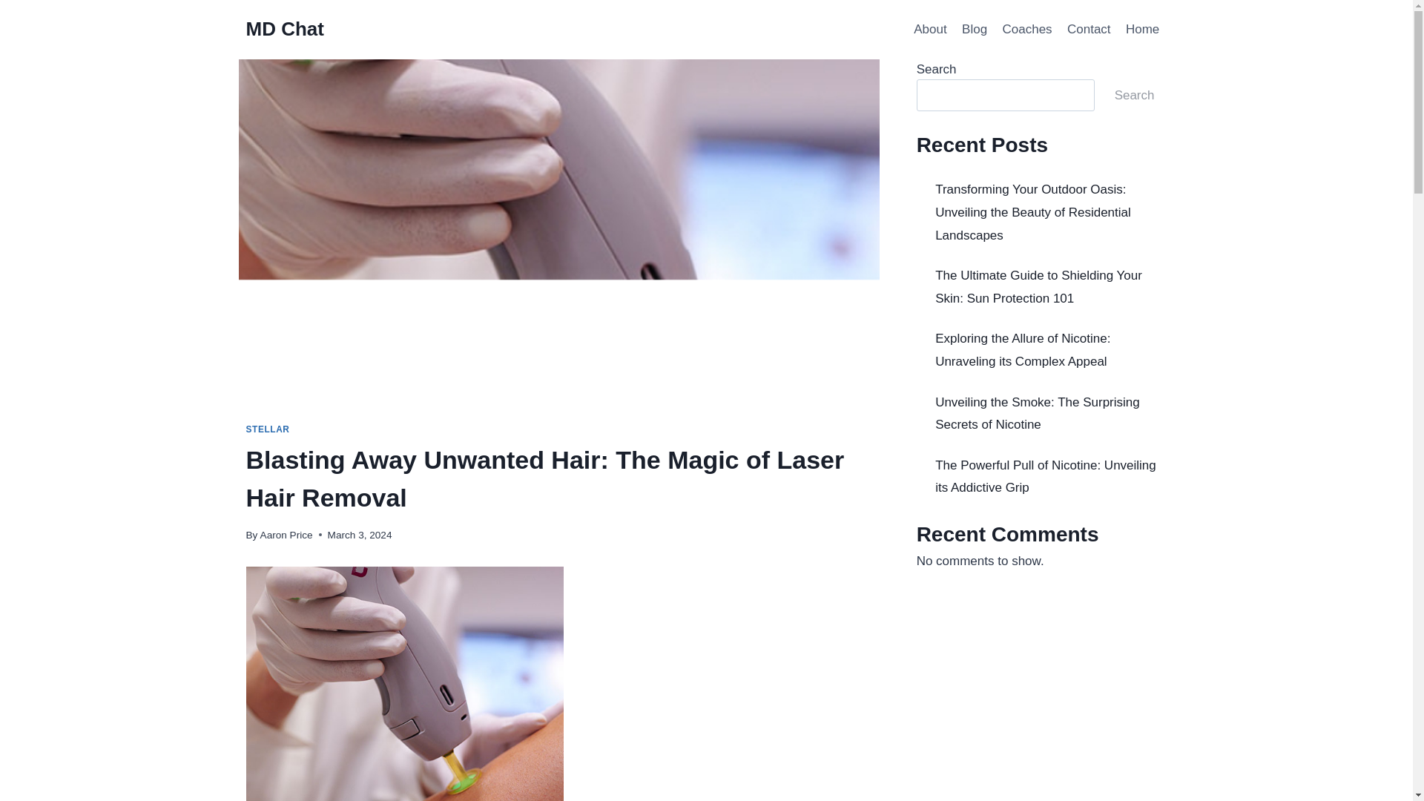 The width and height of the screenshot is (1424, 801). Describe the element at coordinates (285, 29) in the screenshot. I see `MD Chat` at that location.